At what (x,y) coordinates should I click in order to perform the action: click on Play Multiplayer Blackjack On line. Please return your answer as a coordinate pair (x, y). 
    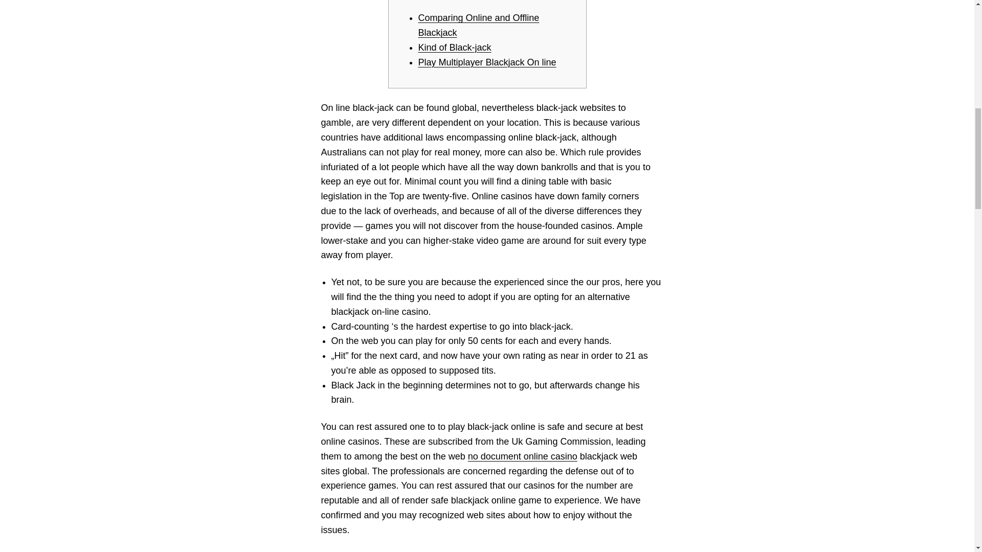
    Looking at the image, I should click on (487, 62).